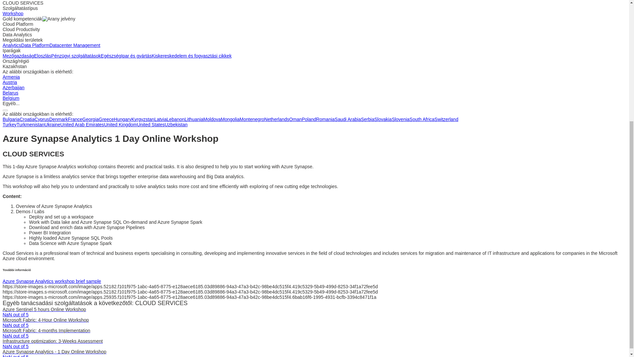 Image resolution: width=634 pixels, height=357 pixels. I want to click on Azure Sentinel 5 hours Online Workshop, so click(44, 309).